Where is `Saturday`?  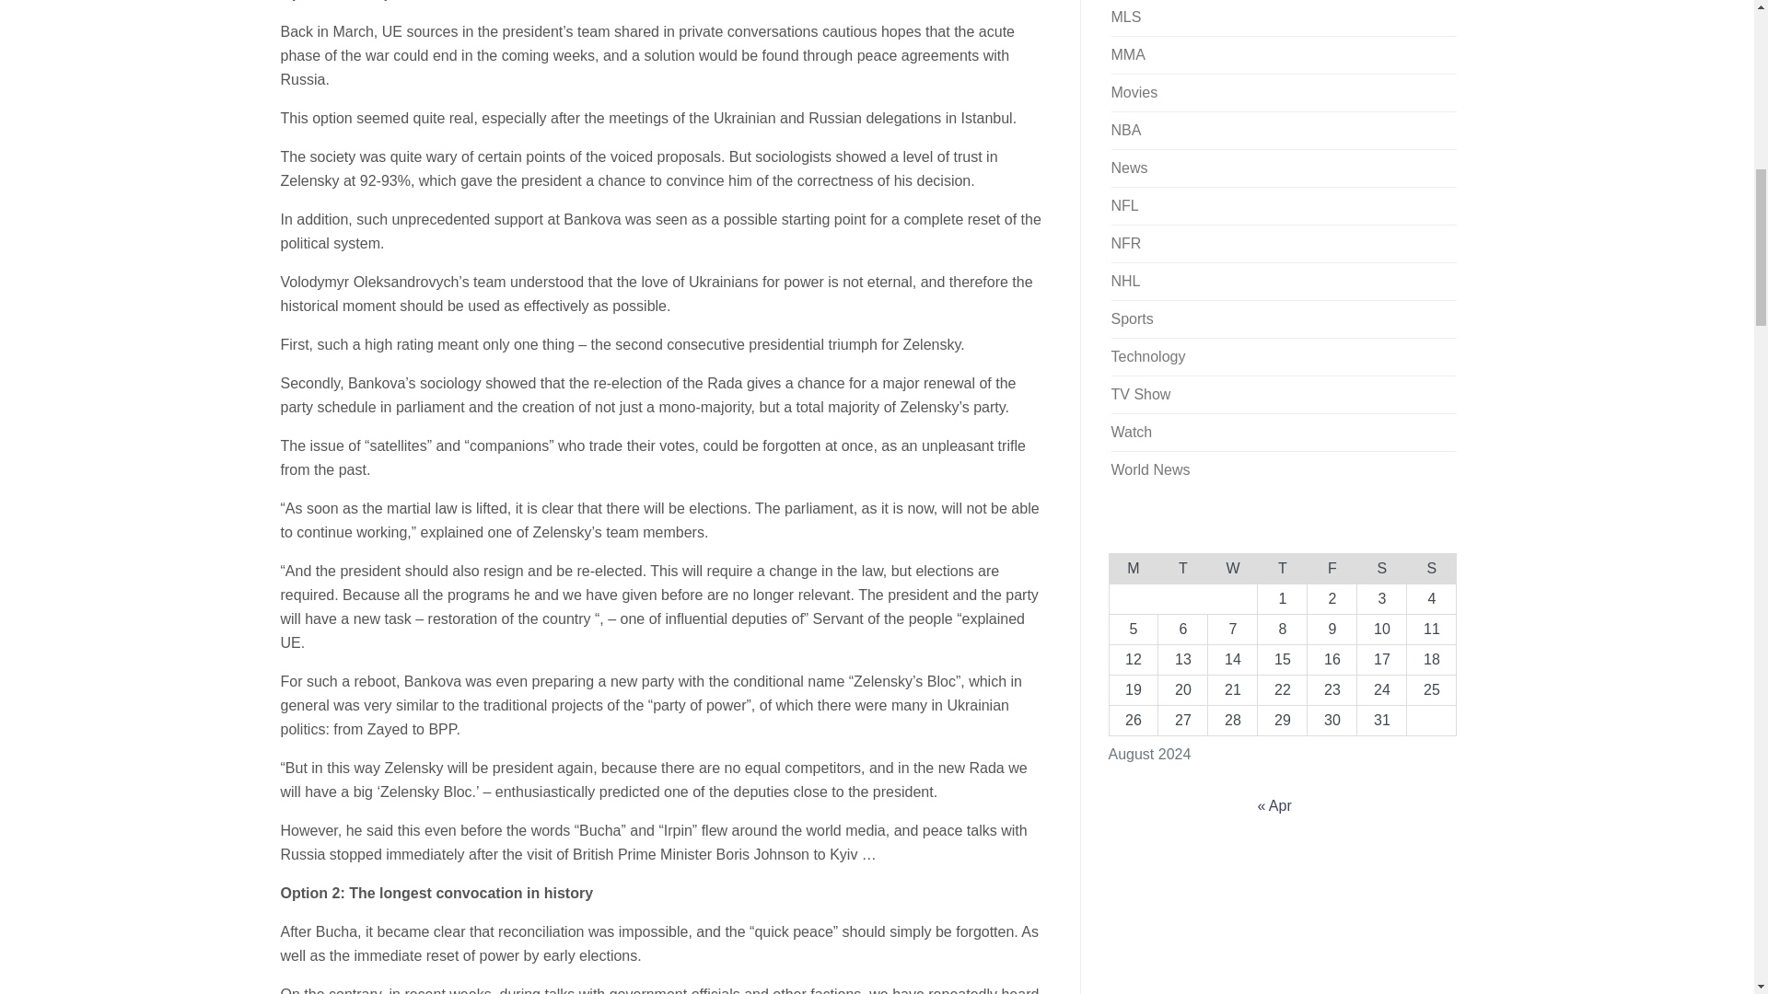 Saturday is located at coordinates (1382, 567).